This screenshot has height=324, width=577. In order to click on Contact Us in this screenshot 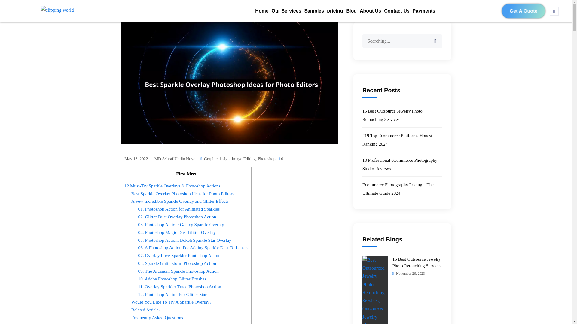, I will do `click(397, 11)`.